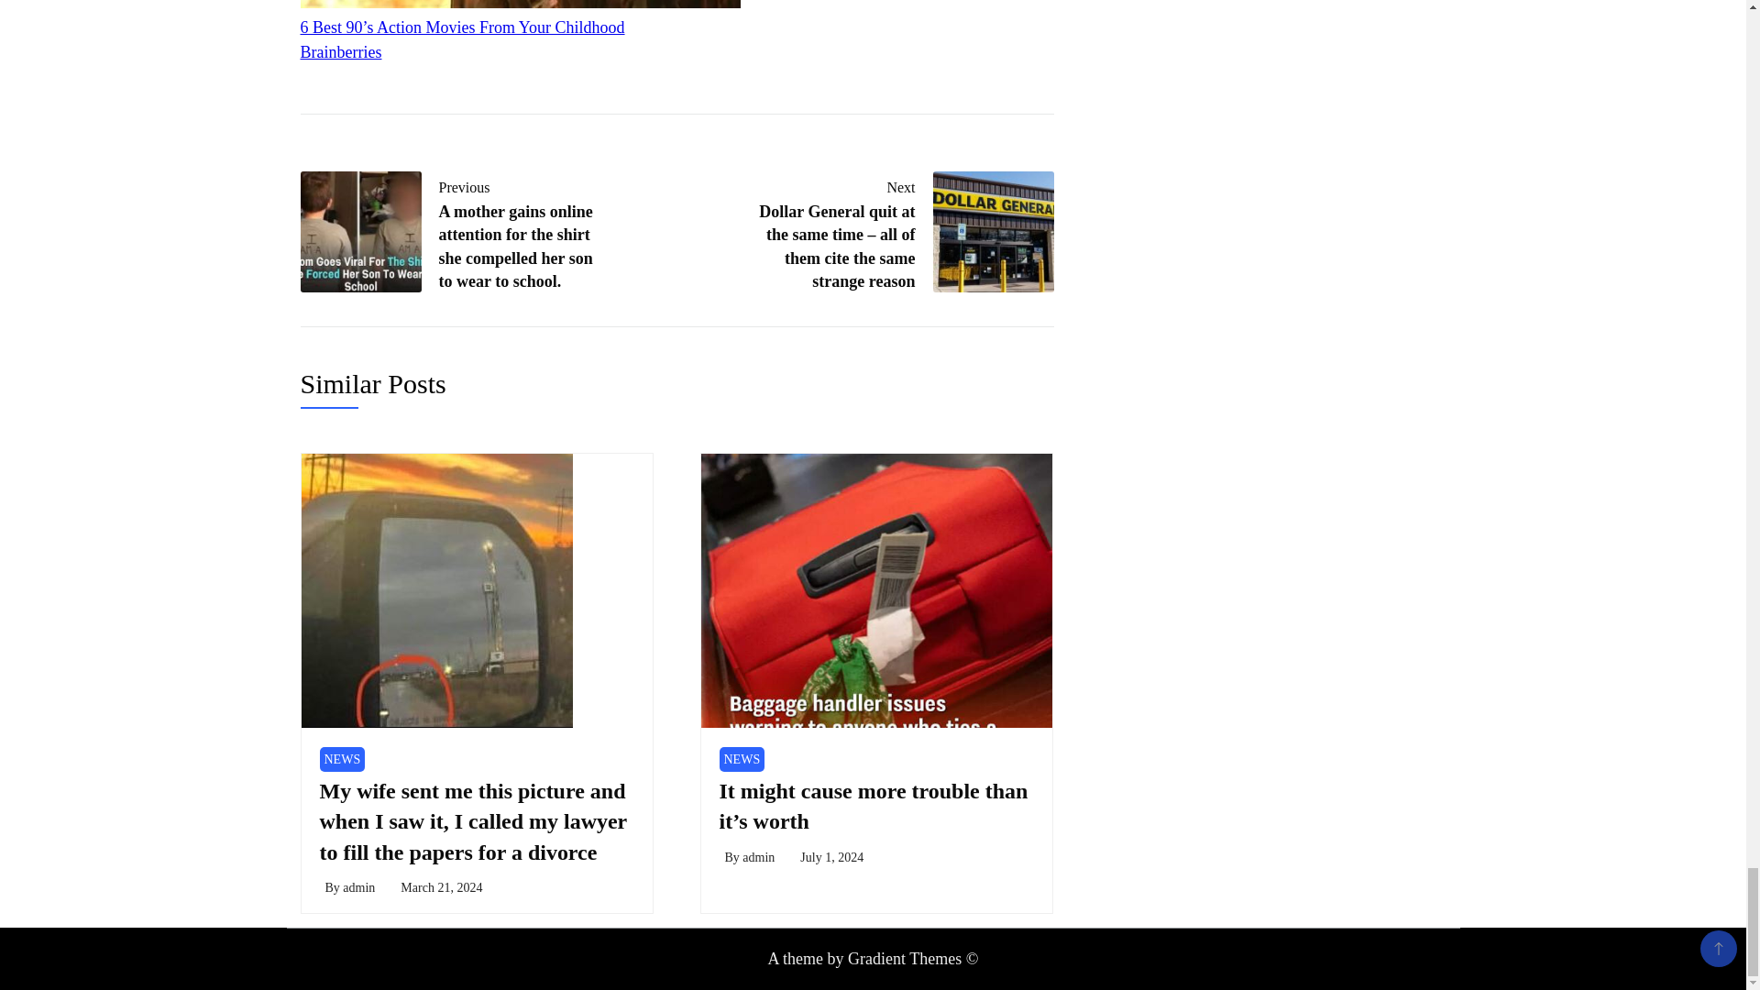  Describe the element at coordinates (758, 856) in the screenshot. I see `admin` at that location.